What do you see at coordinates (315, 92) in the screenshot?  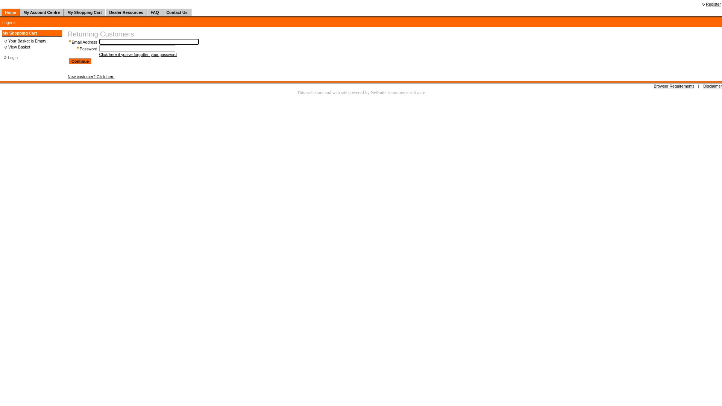 I see `web store` at bounding box center [315, 92].